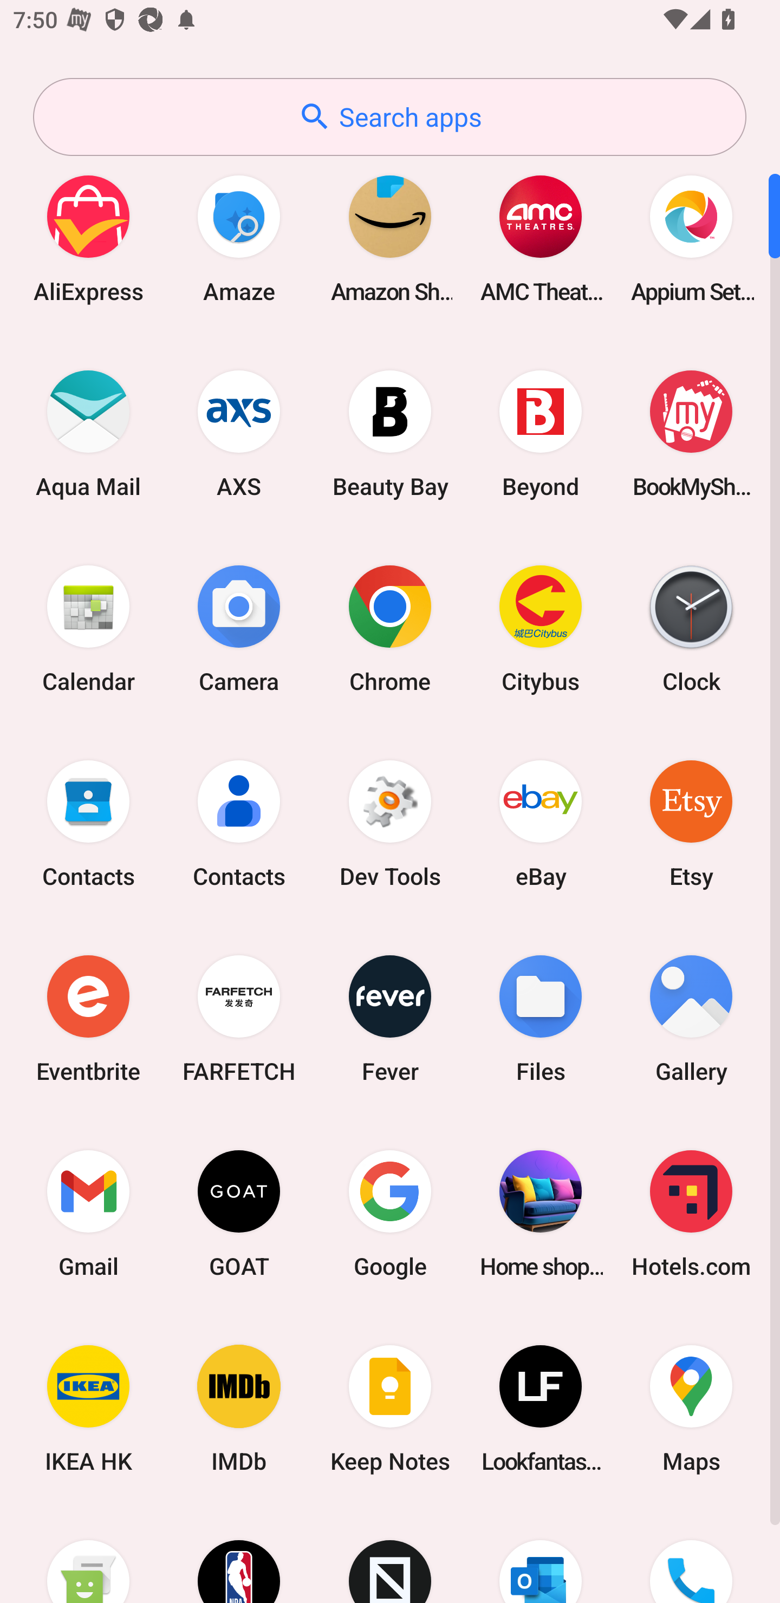 The height and width of the screenshot is (1603, 780). What do you see at coordinates (88, 433) in the screenshot?
I see `Aqua Mail` at bounding box center [88, 433].